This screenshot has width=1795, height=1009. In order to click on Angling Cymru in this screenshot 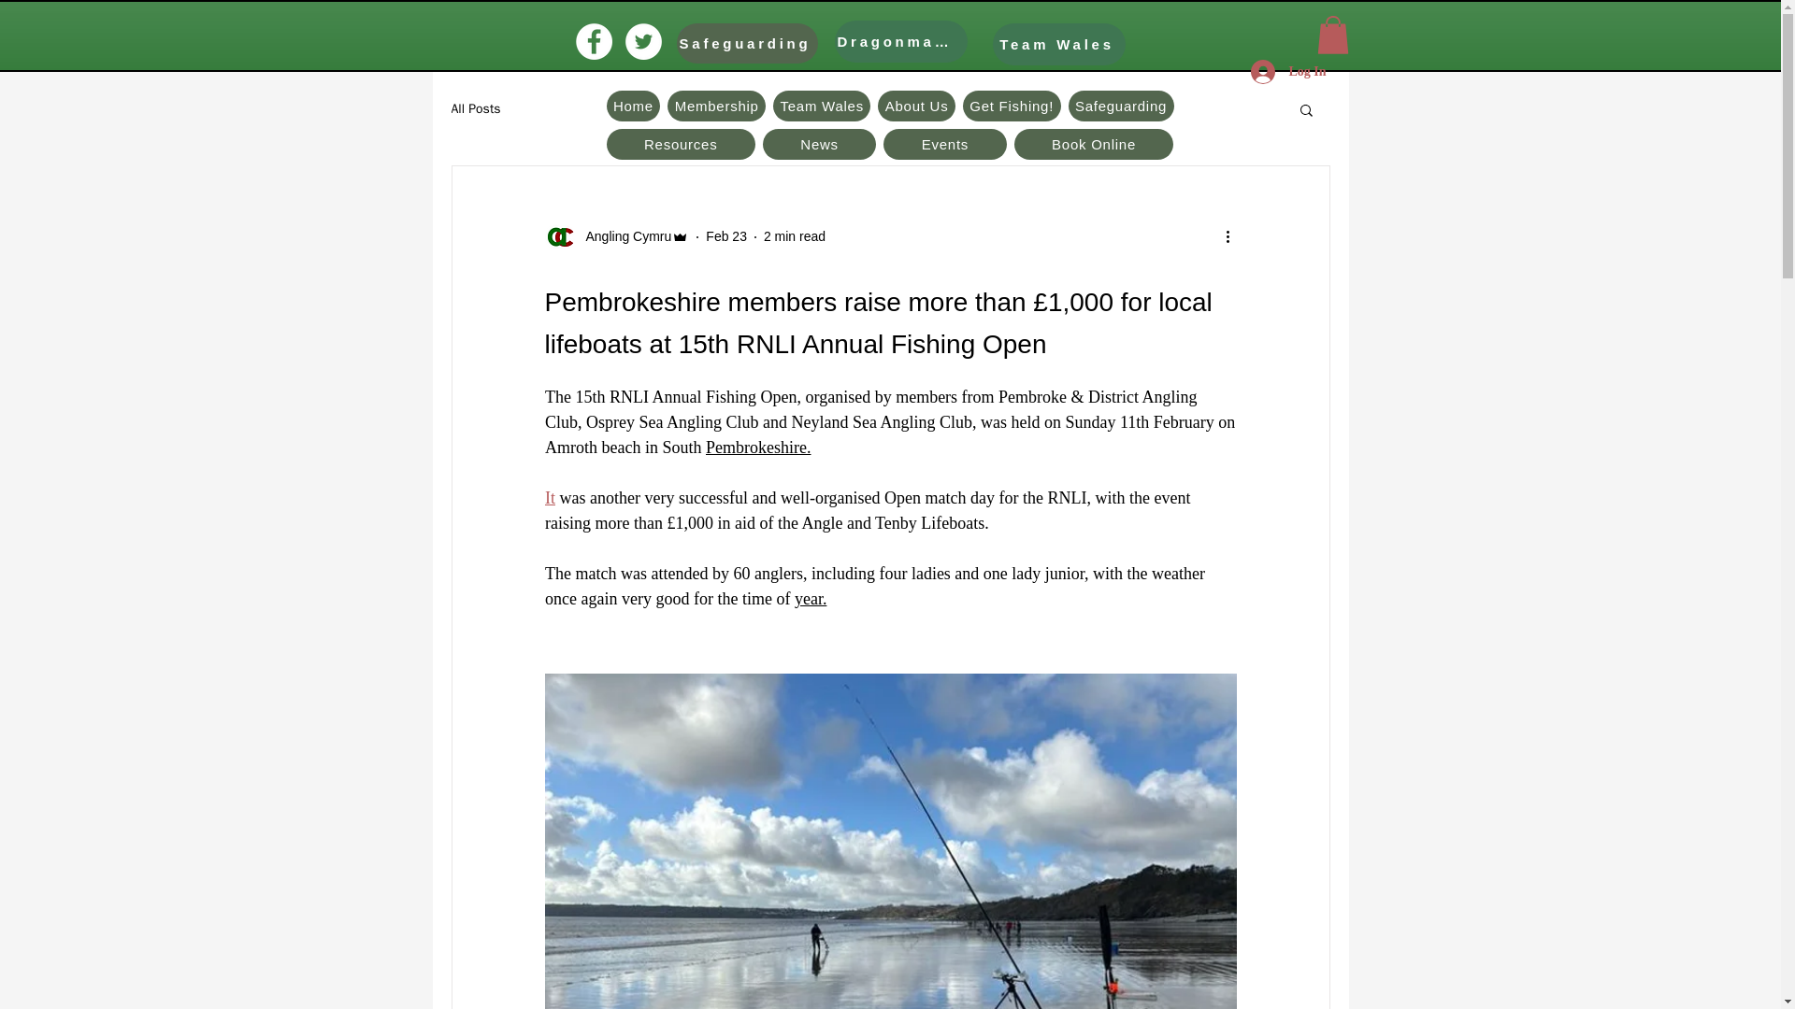, I will do `click(616, 237)`.